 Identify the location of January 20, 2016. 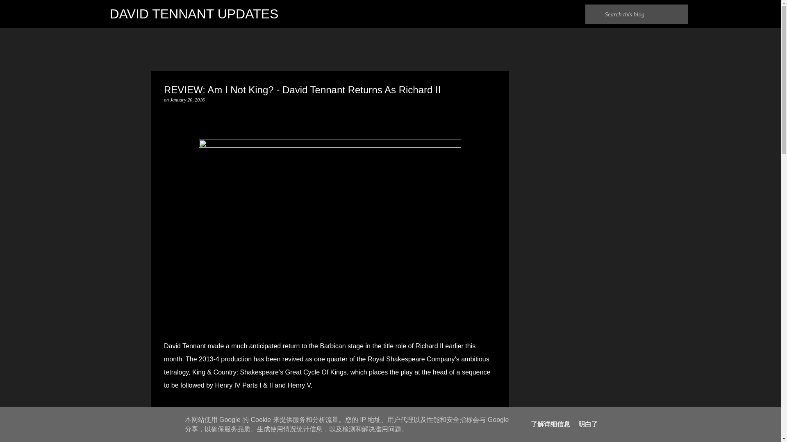
(187, 99).